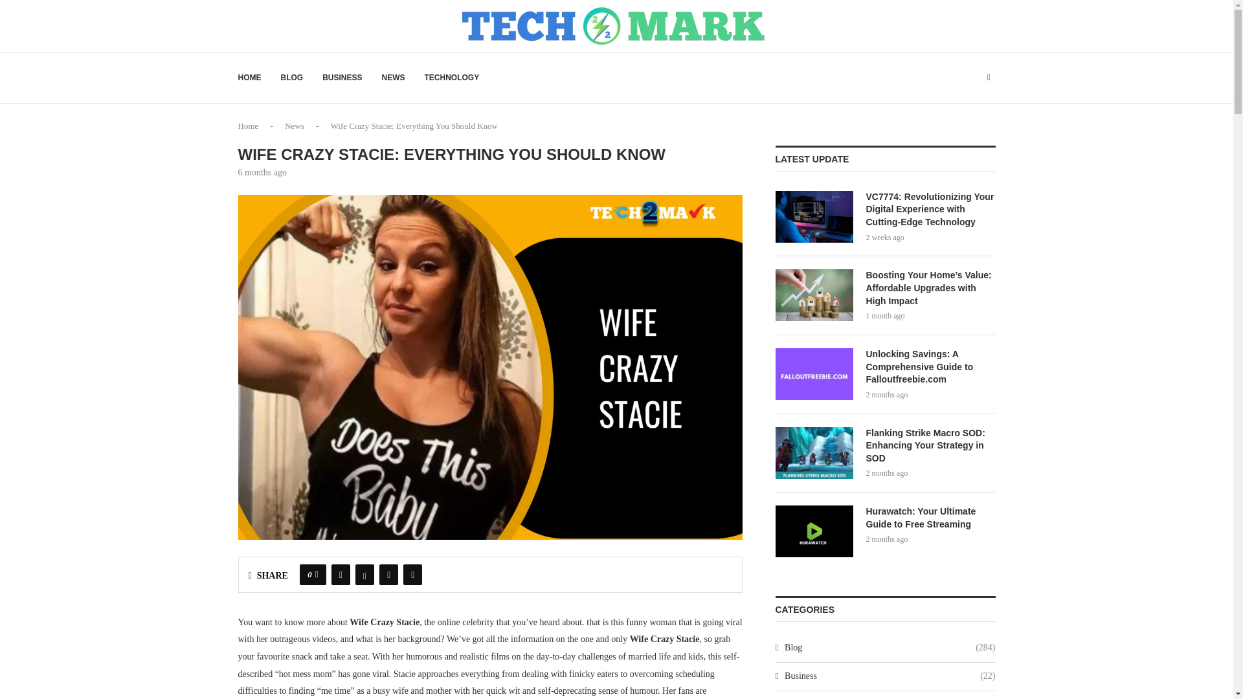  Describe the element at coordinates (452, 78) in the screenshot. I see `TECHNOLOGY` at that location.